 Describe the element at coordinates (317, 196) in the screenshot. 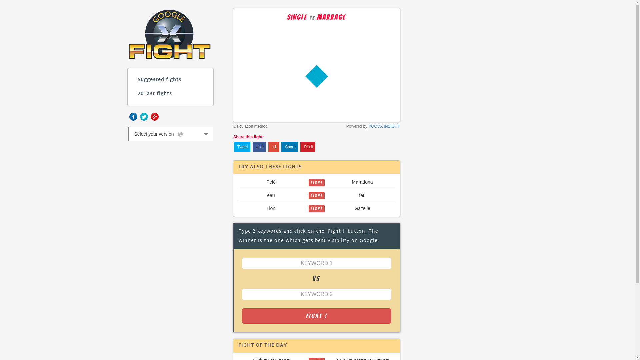

I see `FIGHT` at that location.